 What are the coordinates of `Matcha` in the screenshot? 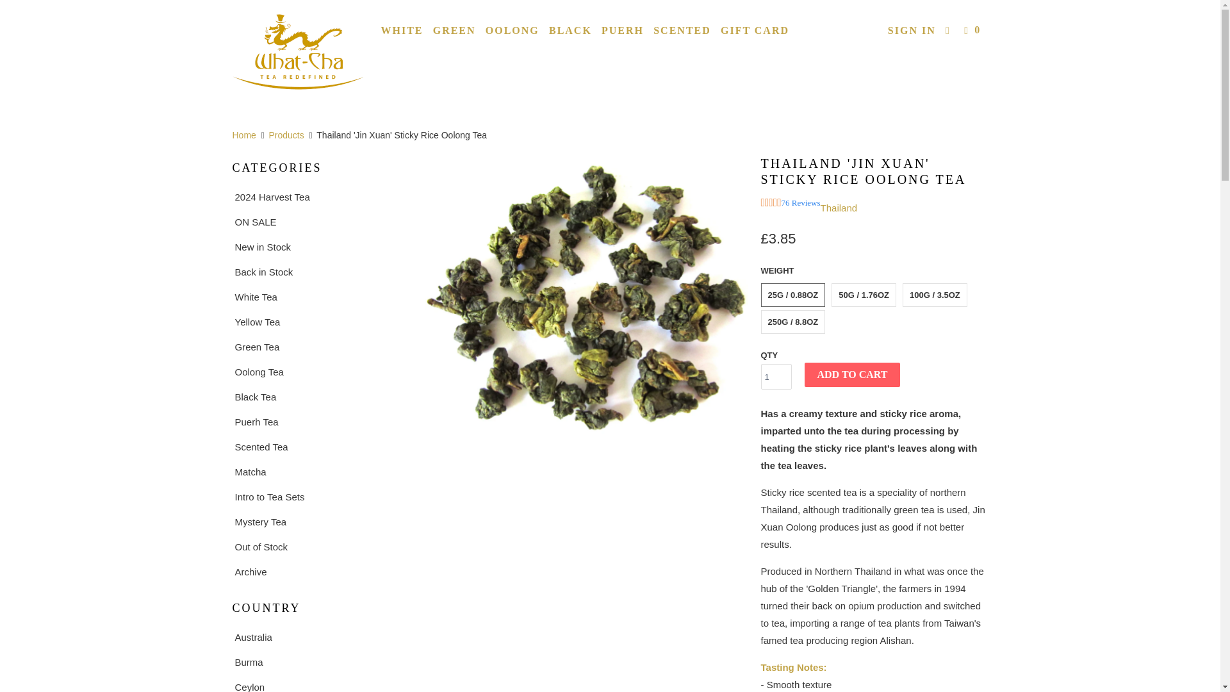 It's located at (316, 472).